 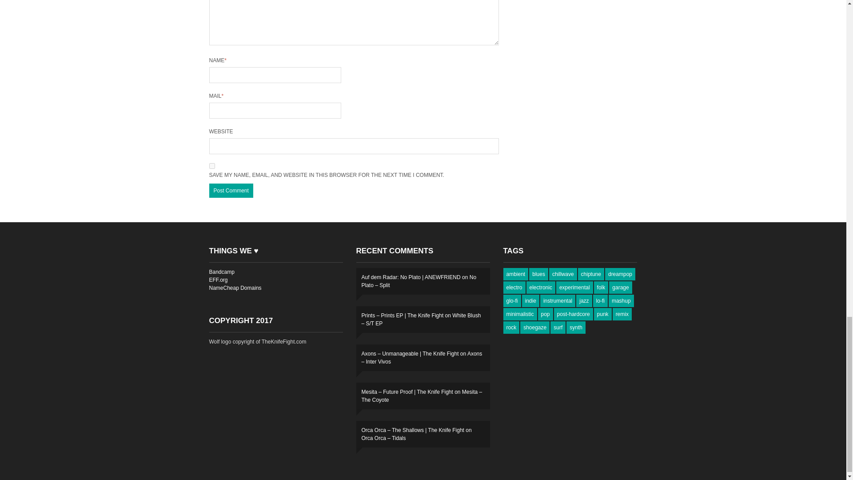 What do you see at coordinates (211, 166) in the screenshot?
I see `yes` at bounding box center [211, 166].